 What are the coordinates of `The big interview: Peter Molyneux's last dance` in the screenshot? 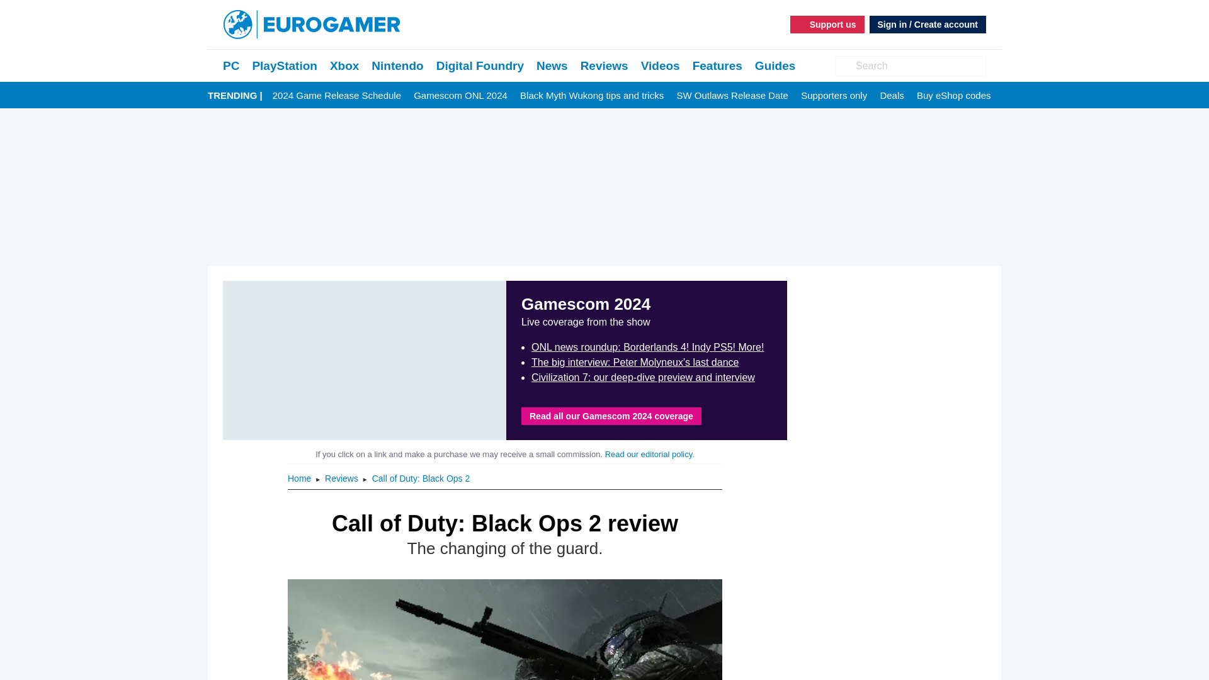 It's located at (635, 363).